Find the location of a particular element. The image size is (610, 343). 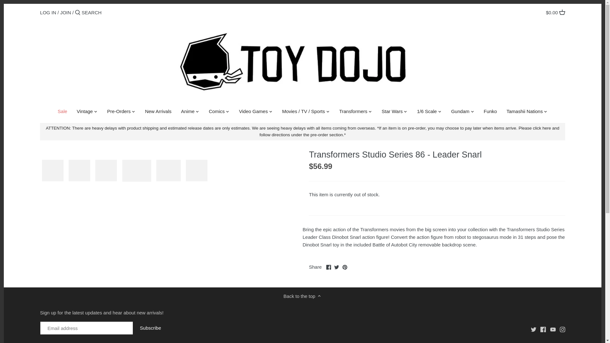

Pinterest is located at coordinates (344, 267).